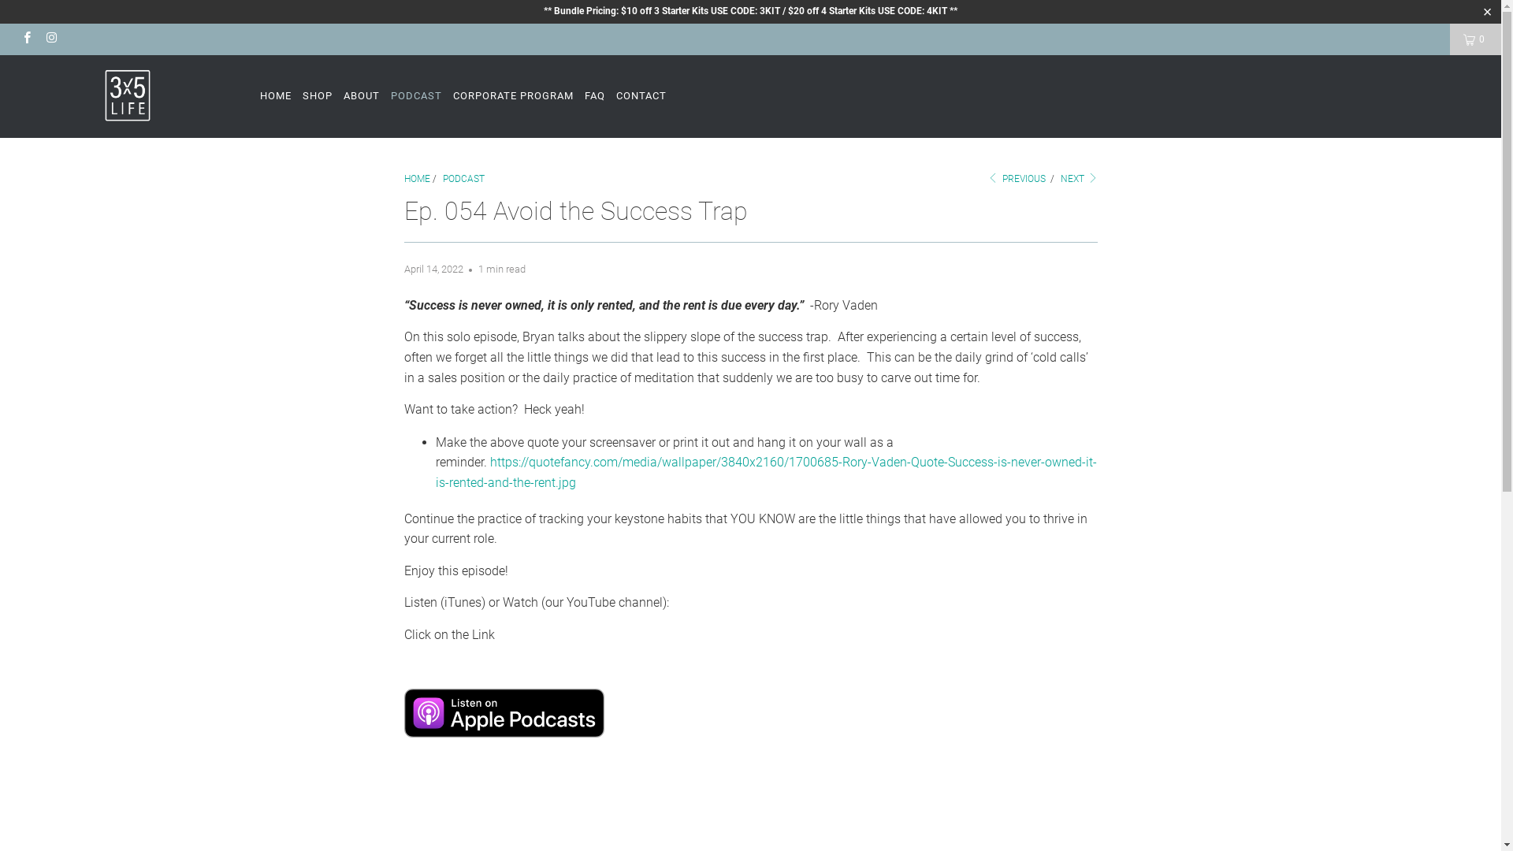 The width and height of the screenshot is (1513, 851). What do you see at coordinates (514, 96) in the screenshot?
I see `CORPORATE PROGRAM` at bounding box center [514, 96].